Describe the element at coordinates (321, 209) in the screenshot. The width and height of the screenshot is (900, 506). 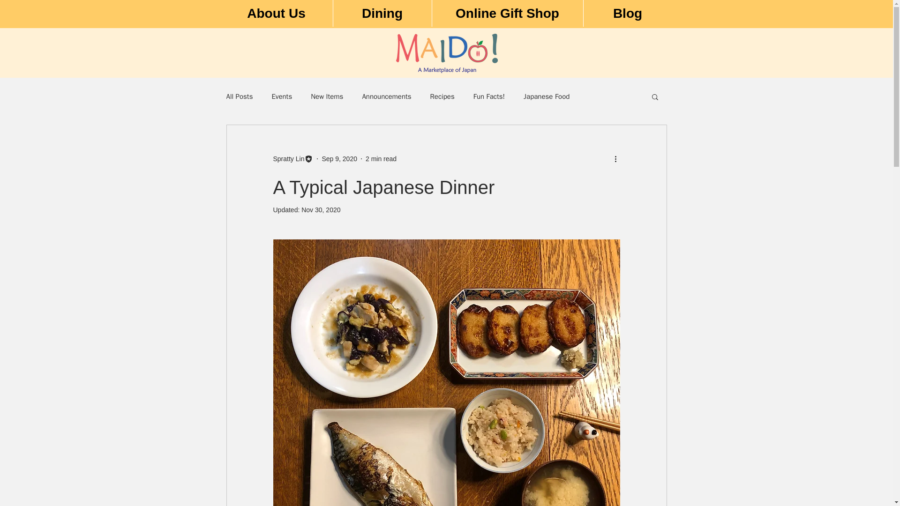
I see `Nov 30, 2020` at that location.